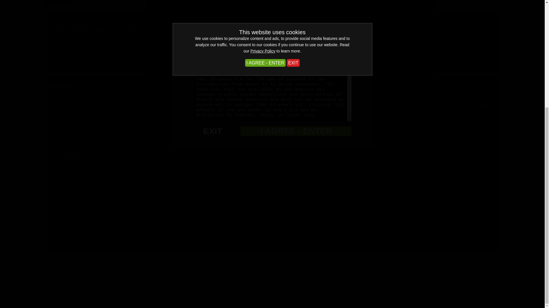  What do you see at coordinates (192, 2) in the screenshot?
I see `Custom Shoots` at bounding box center [192, 2].